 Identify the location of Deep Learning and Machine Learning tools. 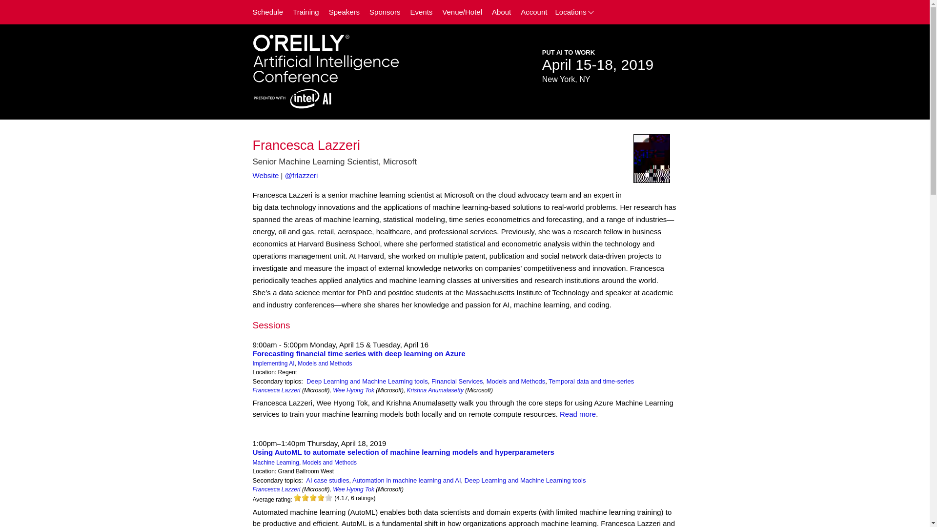
(367, 382).